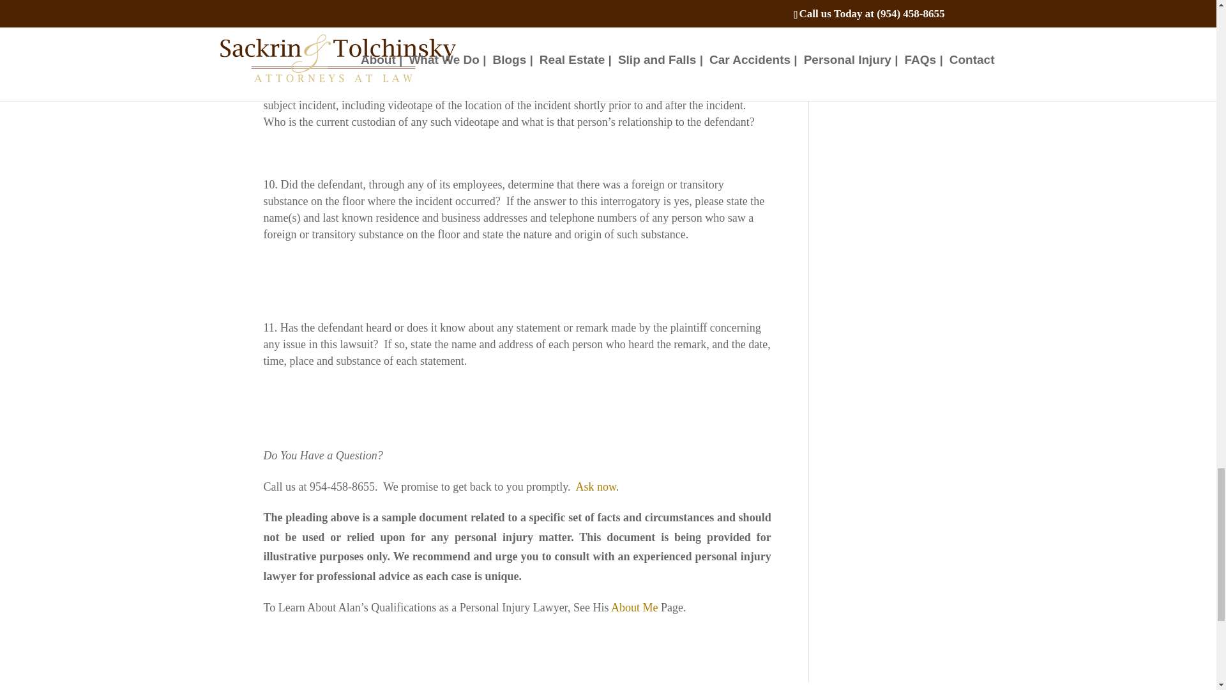 This screenshot has height=690, width=1226. Describe the element at coordinates (596, 487) in the screenshot. I see `Ask now` at that location.